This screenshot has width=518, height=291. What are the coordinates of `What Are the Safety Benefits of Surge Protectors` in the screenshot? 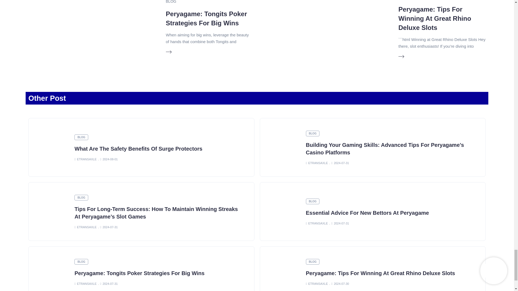 It's located at (138, 149).